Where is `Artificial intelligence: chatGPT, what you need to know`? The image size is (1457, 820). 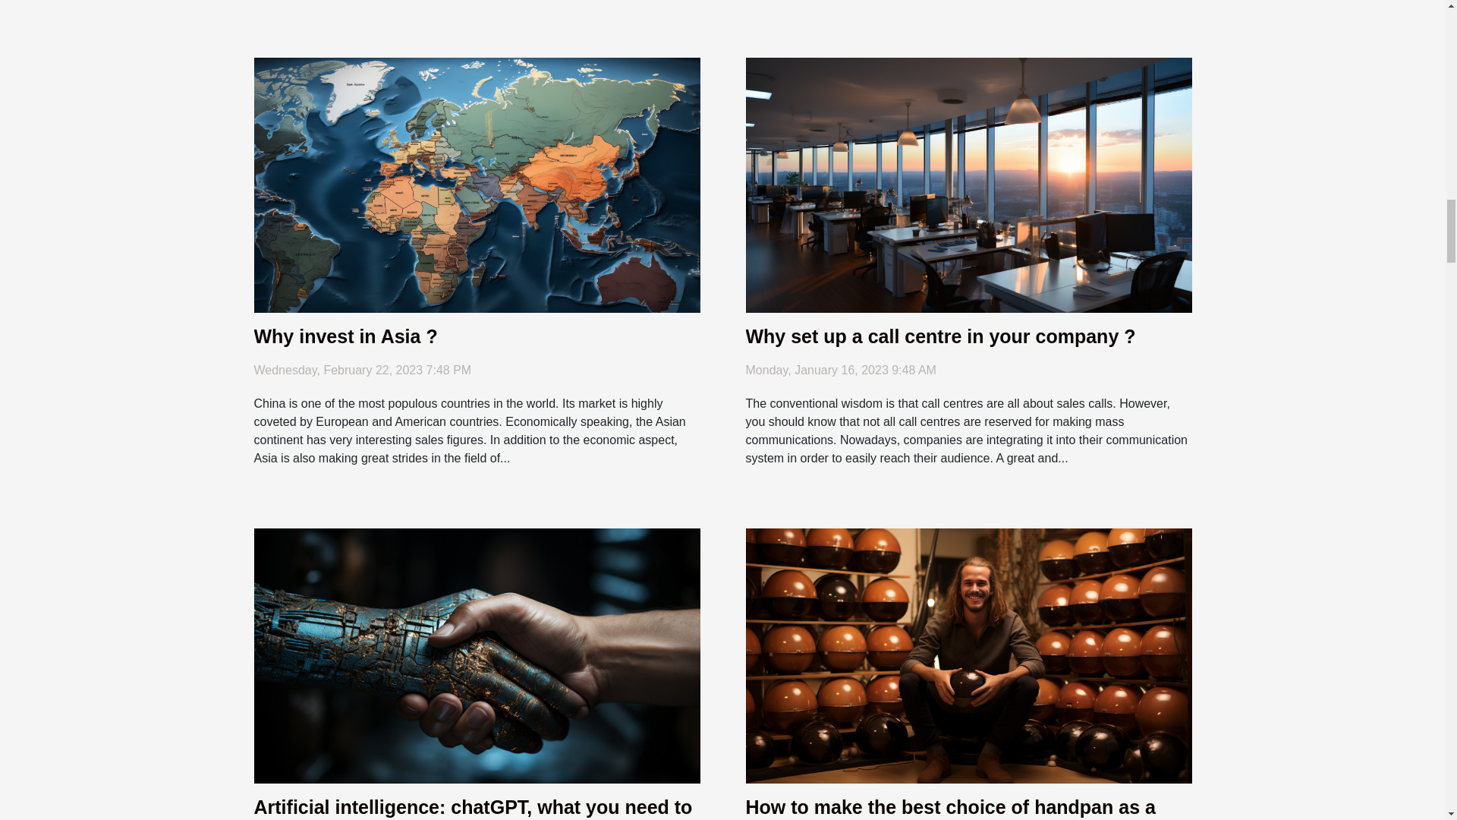 Artificial intelligence: chatGPT, what you need to know is located at coordinates (473, 808).